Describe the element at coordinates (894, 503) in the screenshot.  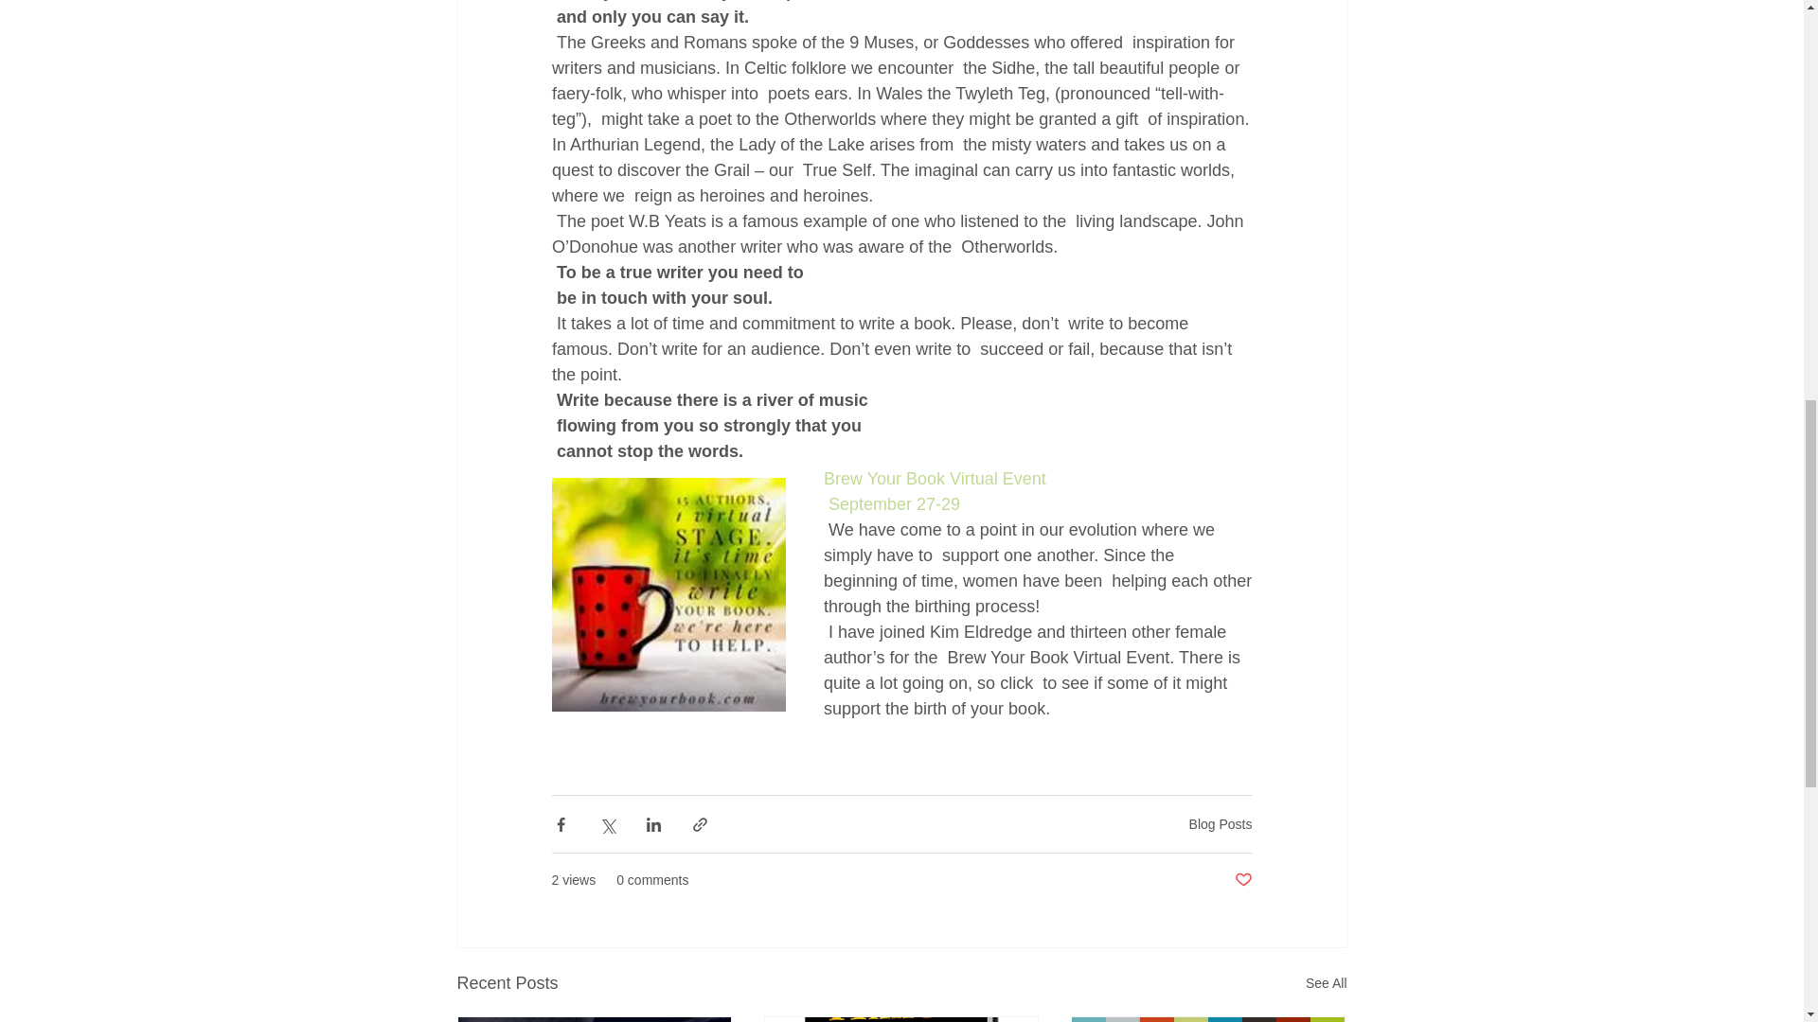
I see `September 27-29` at that location.